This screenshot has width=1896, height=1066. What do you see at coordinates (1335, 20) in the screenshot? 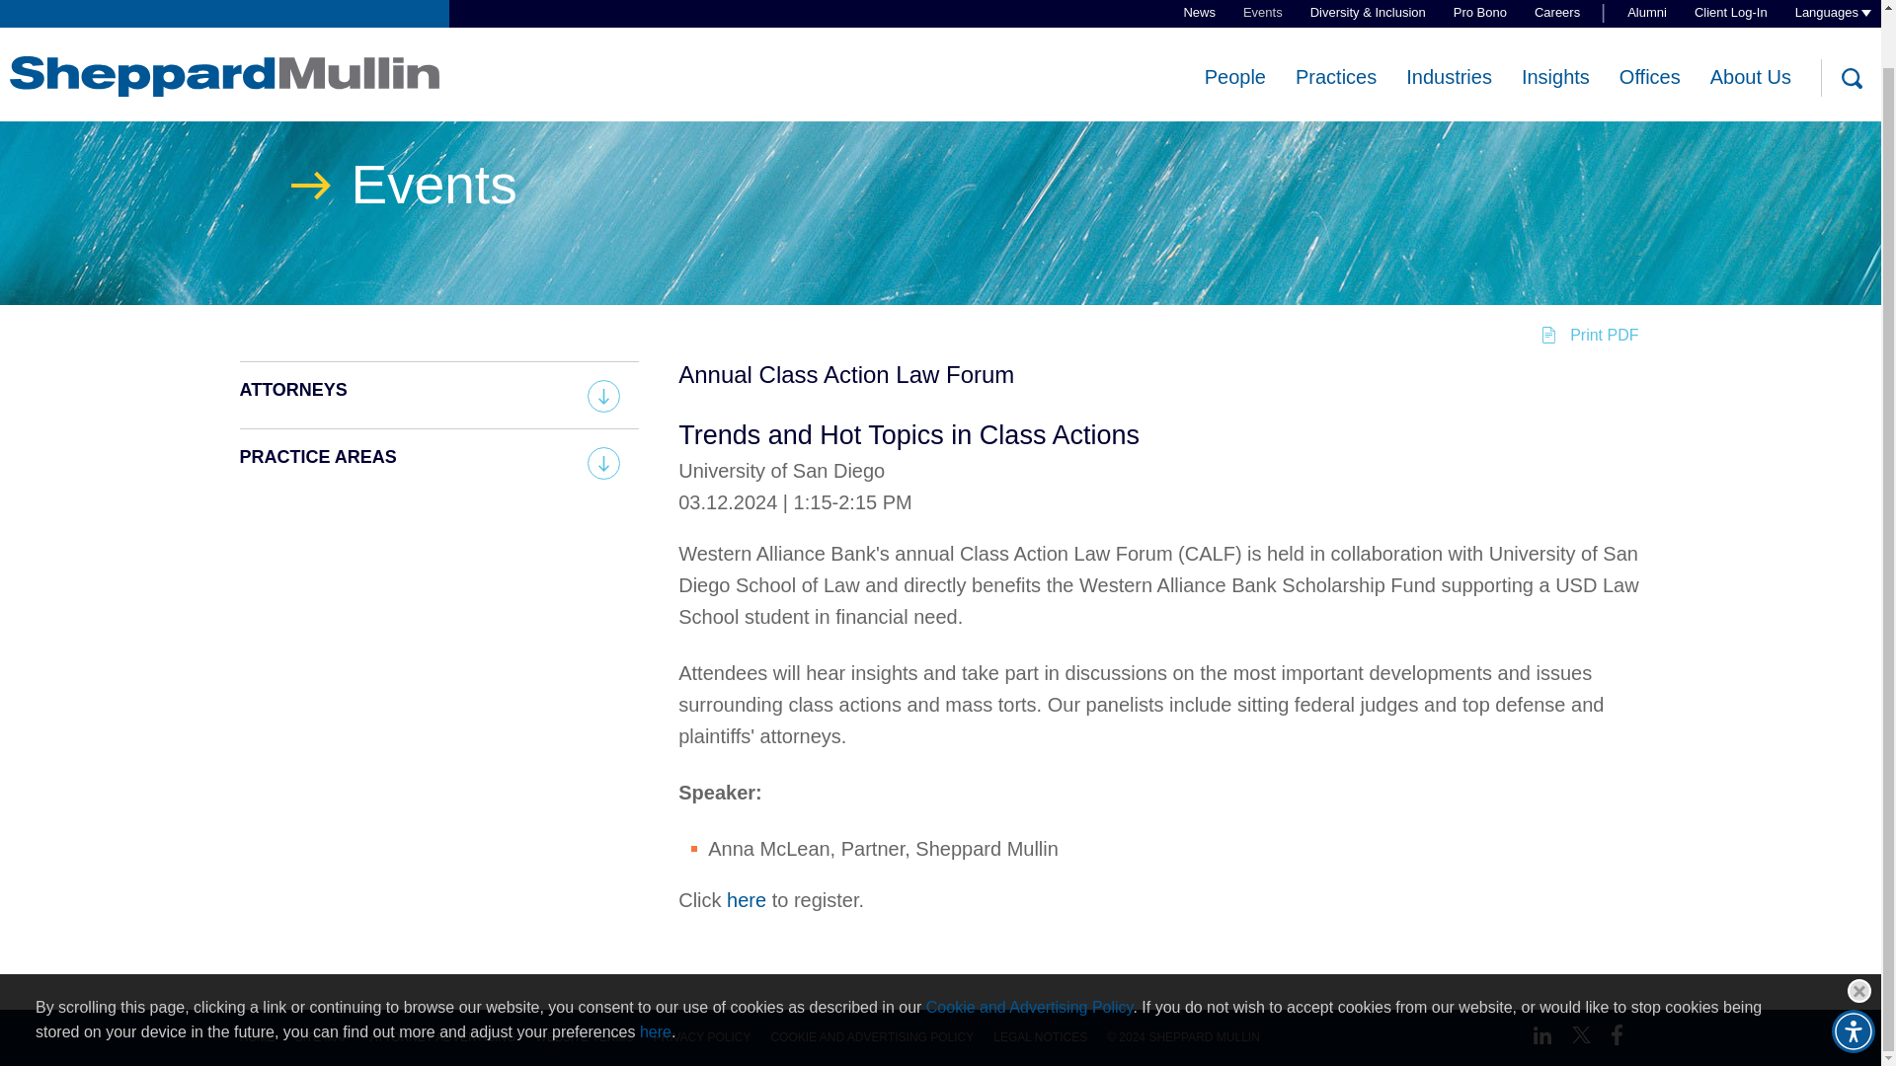
I see `Practices` at bounding box center [1335, 20].